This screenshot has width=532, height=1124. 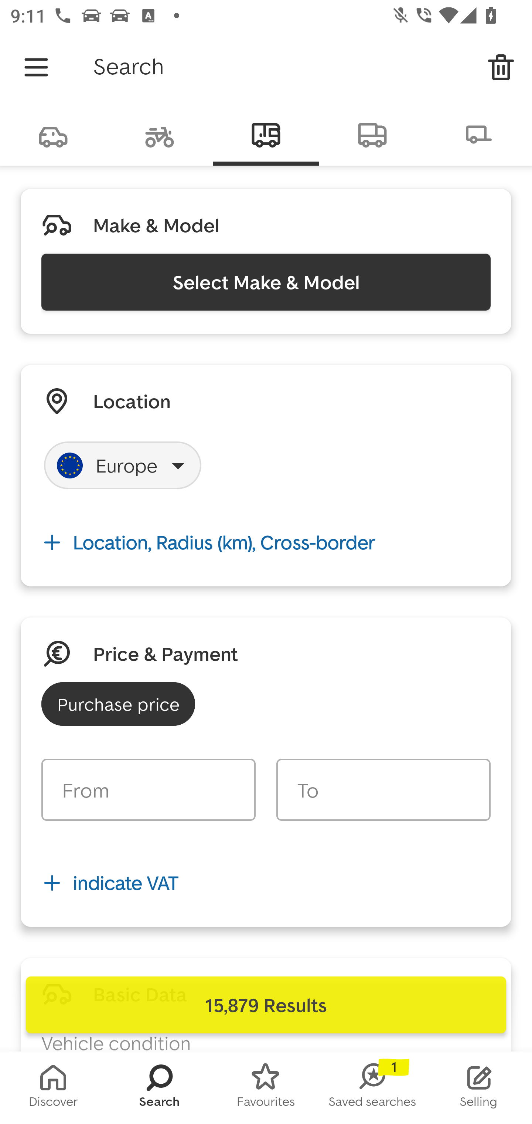 What do you see at coordinates (160, 134) in the screenshot?
I see `BIKE_SEARCH` at bounding box center [160, 134].